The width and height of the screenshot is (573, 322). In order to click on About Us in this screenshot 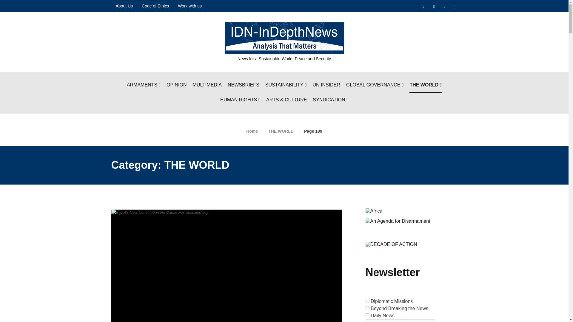, I will do `click(124, 6)`.